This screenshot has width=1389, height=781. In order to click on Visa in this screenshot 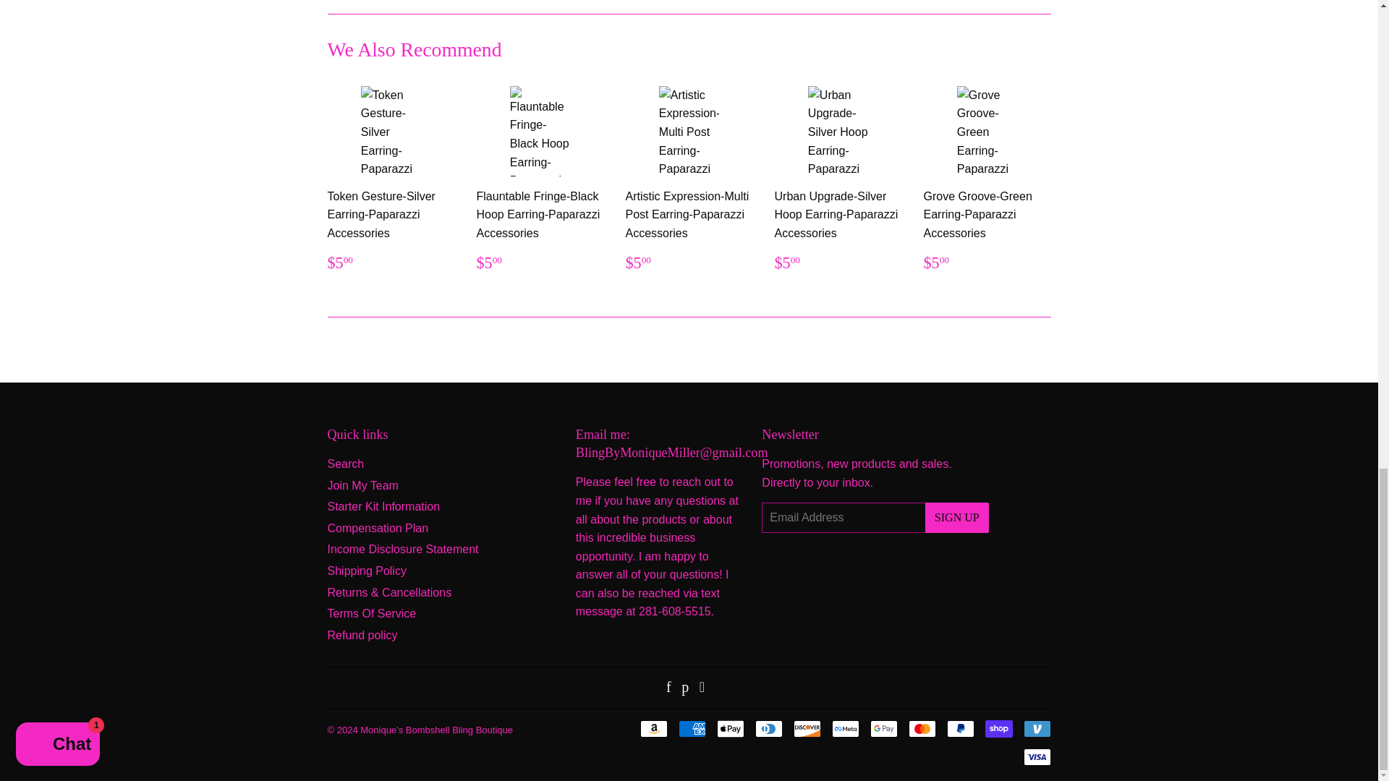, I will do `click(1036, 756)`.